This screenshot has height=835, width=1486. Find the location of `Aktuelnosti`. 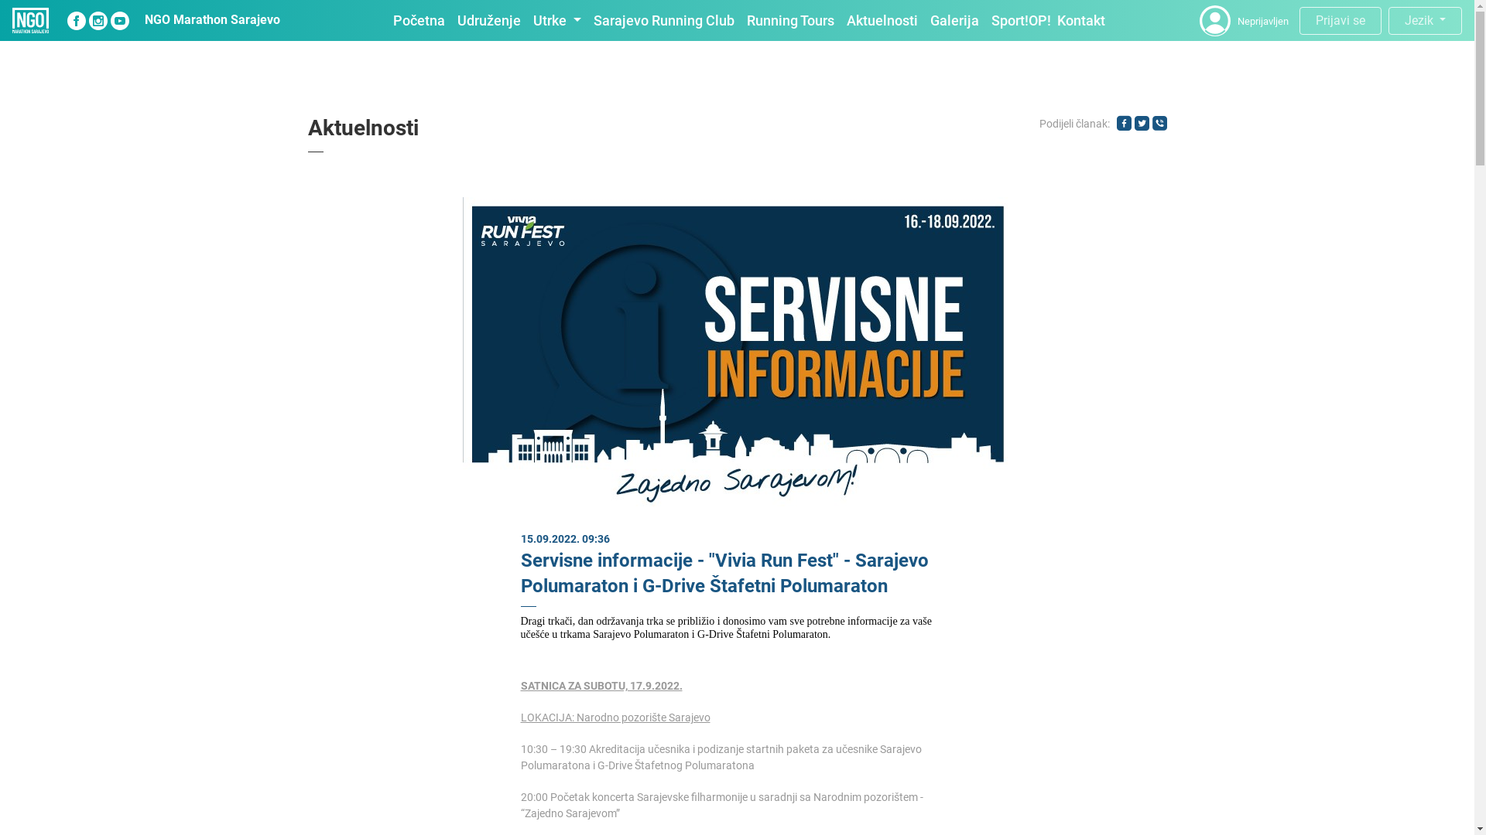

Aktuelnosti is located at coordinates (882, 20).